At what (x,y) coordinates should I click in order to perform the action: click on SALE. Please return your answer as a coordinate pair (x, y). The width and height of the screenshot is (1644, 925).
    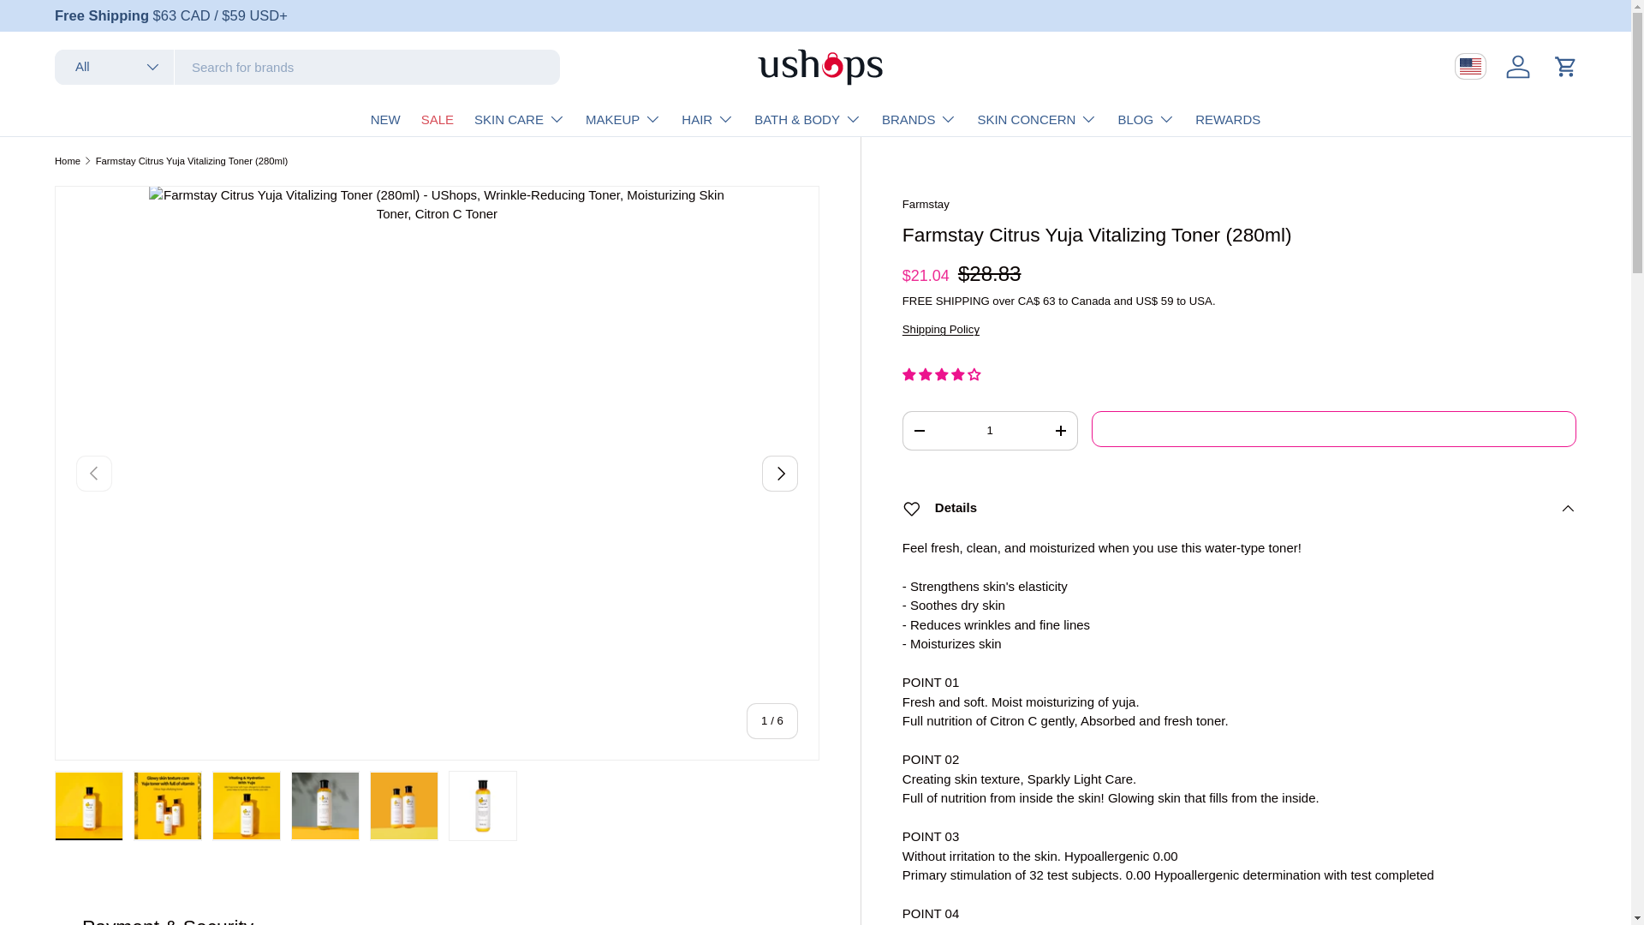
    Looking at the image, I should click on (437, 119).